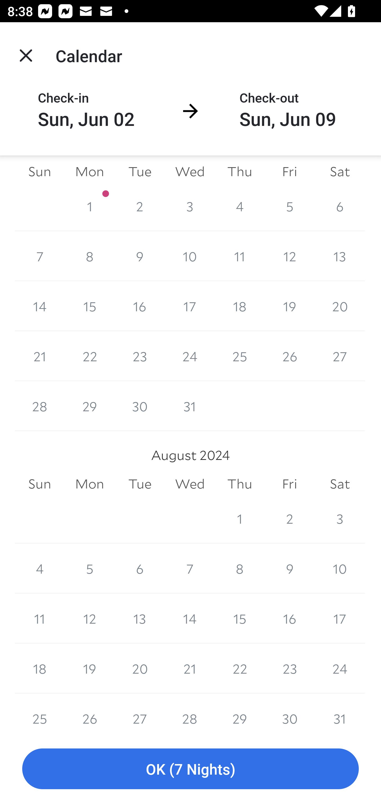 Image resolution: width=381 pixels, height=804 pixels. I want to click on 3 3 August 2024, so click(340, 518).